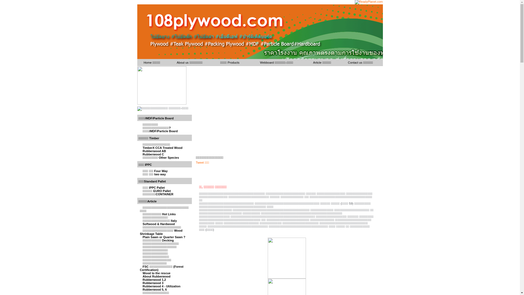 The image size is (524, 295). I want to click on Plain Sawn or Quarter Sawn ?, so click(164, 237).